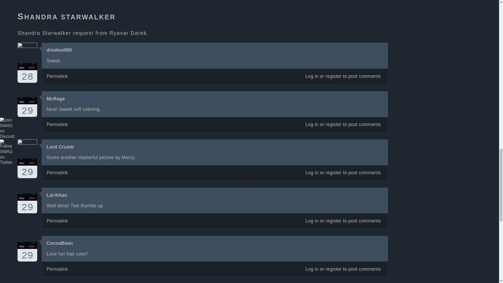 Image resolution: width=503 pixels, height=283 pixels. Describe the element at coordinates (59, 50) in the screenshot. I see `View user profile.` at that location.